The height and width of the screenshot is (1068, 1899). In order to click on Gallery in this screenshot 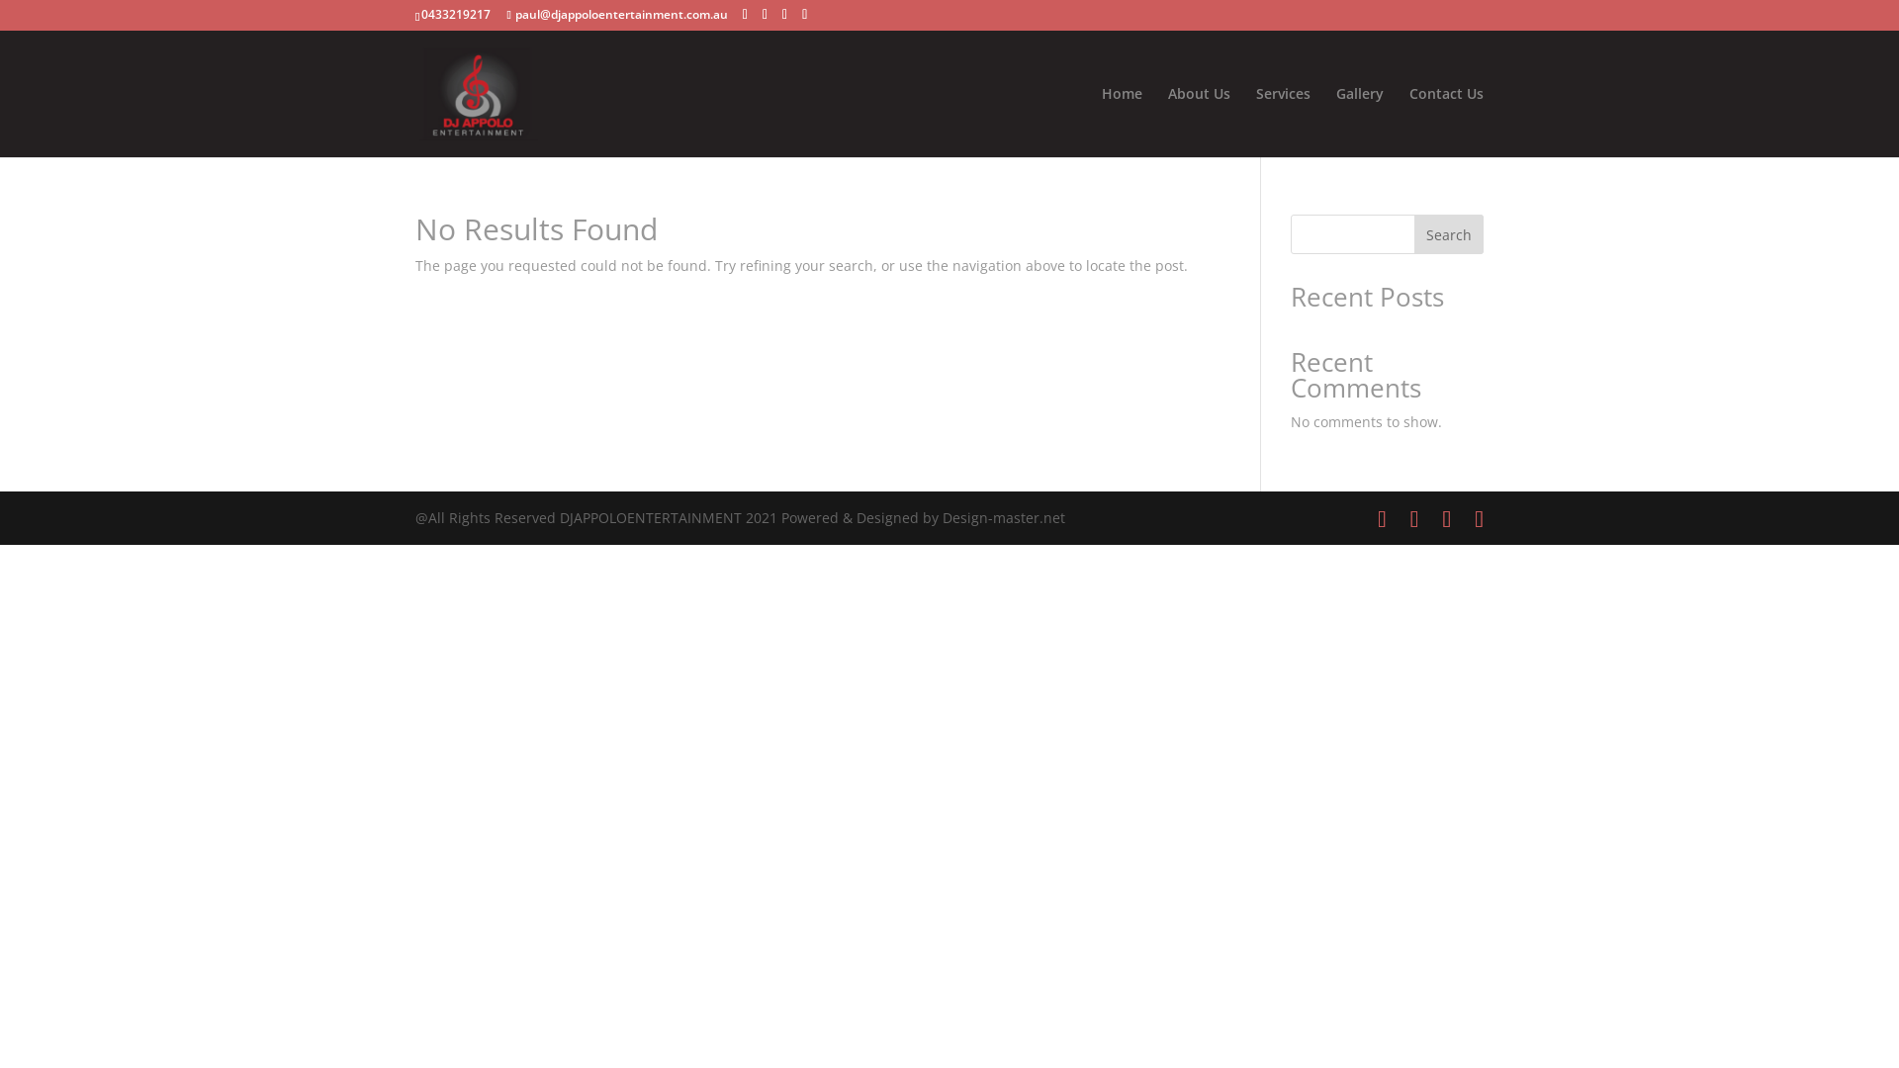, I will do `click(1360, 123)`.